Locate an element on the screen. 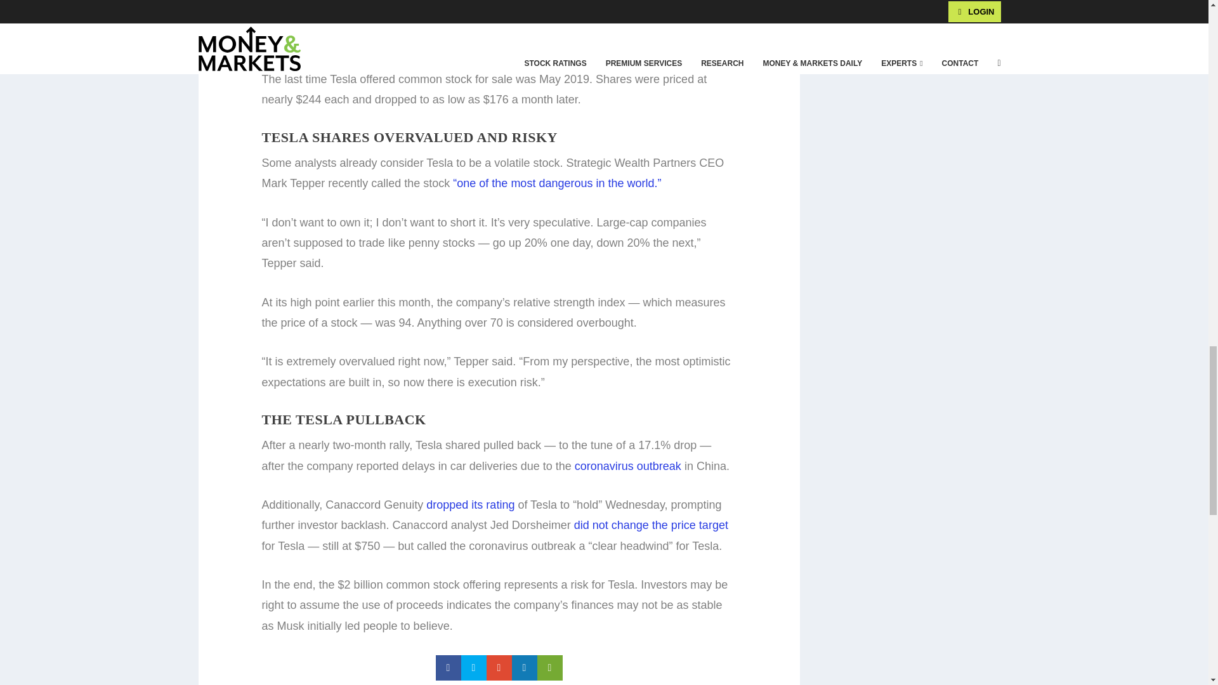  dropped its rating  is located at coordinates (472, 505).